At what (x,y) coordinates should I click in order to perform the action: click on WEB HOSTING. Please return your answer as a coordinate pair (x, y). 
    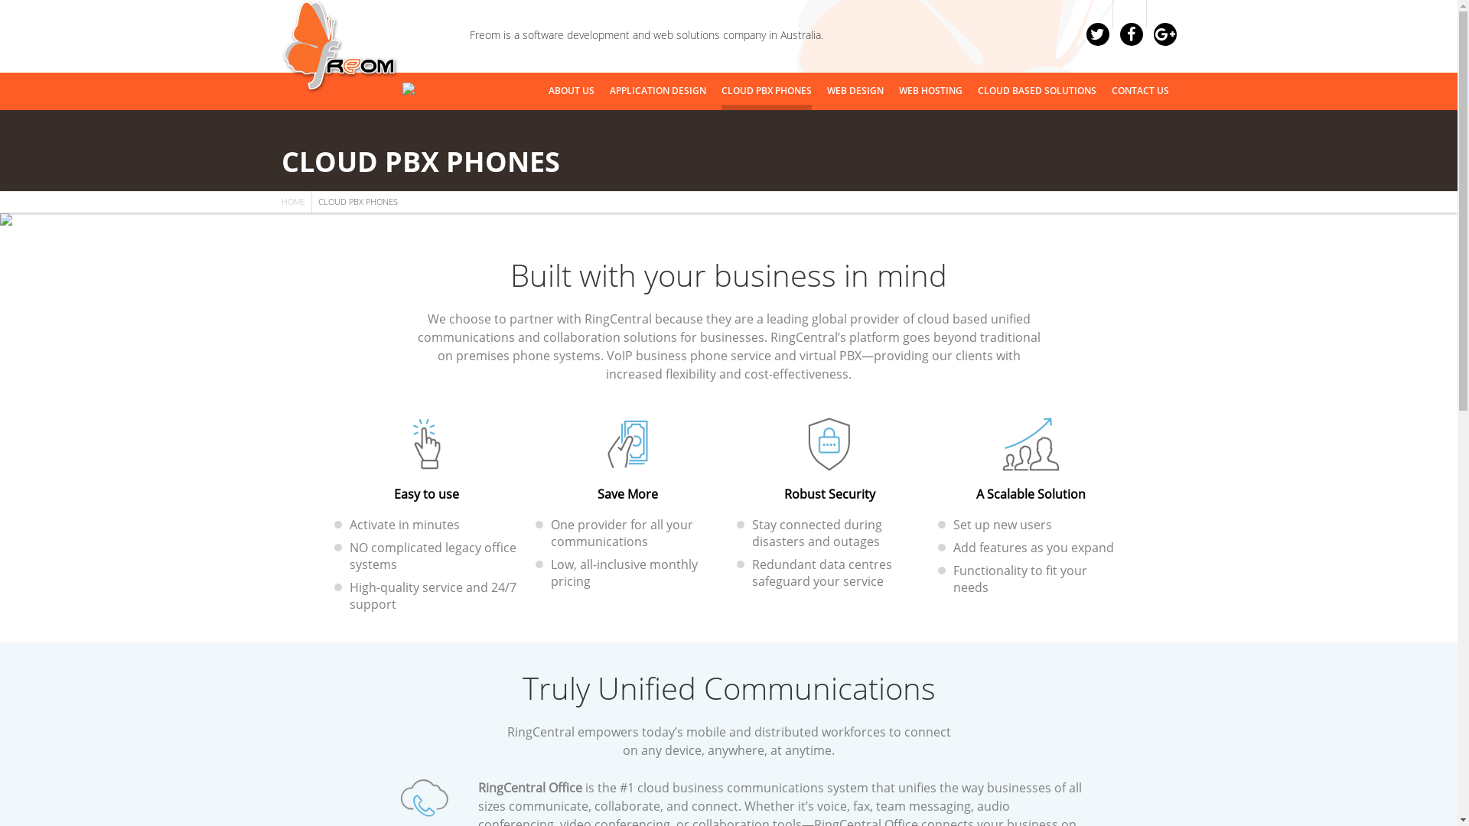
    Looking at the image, I should click on (930, 92).